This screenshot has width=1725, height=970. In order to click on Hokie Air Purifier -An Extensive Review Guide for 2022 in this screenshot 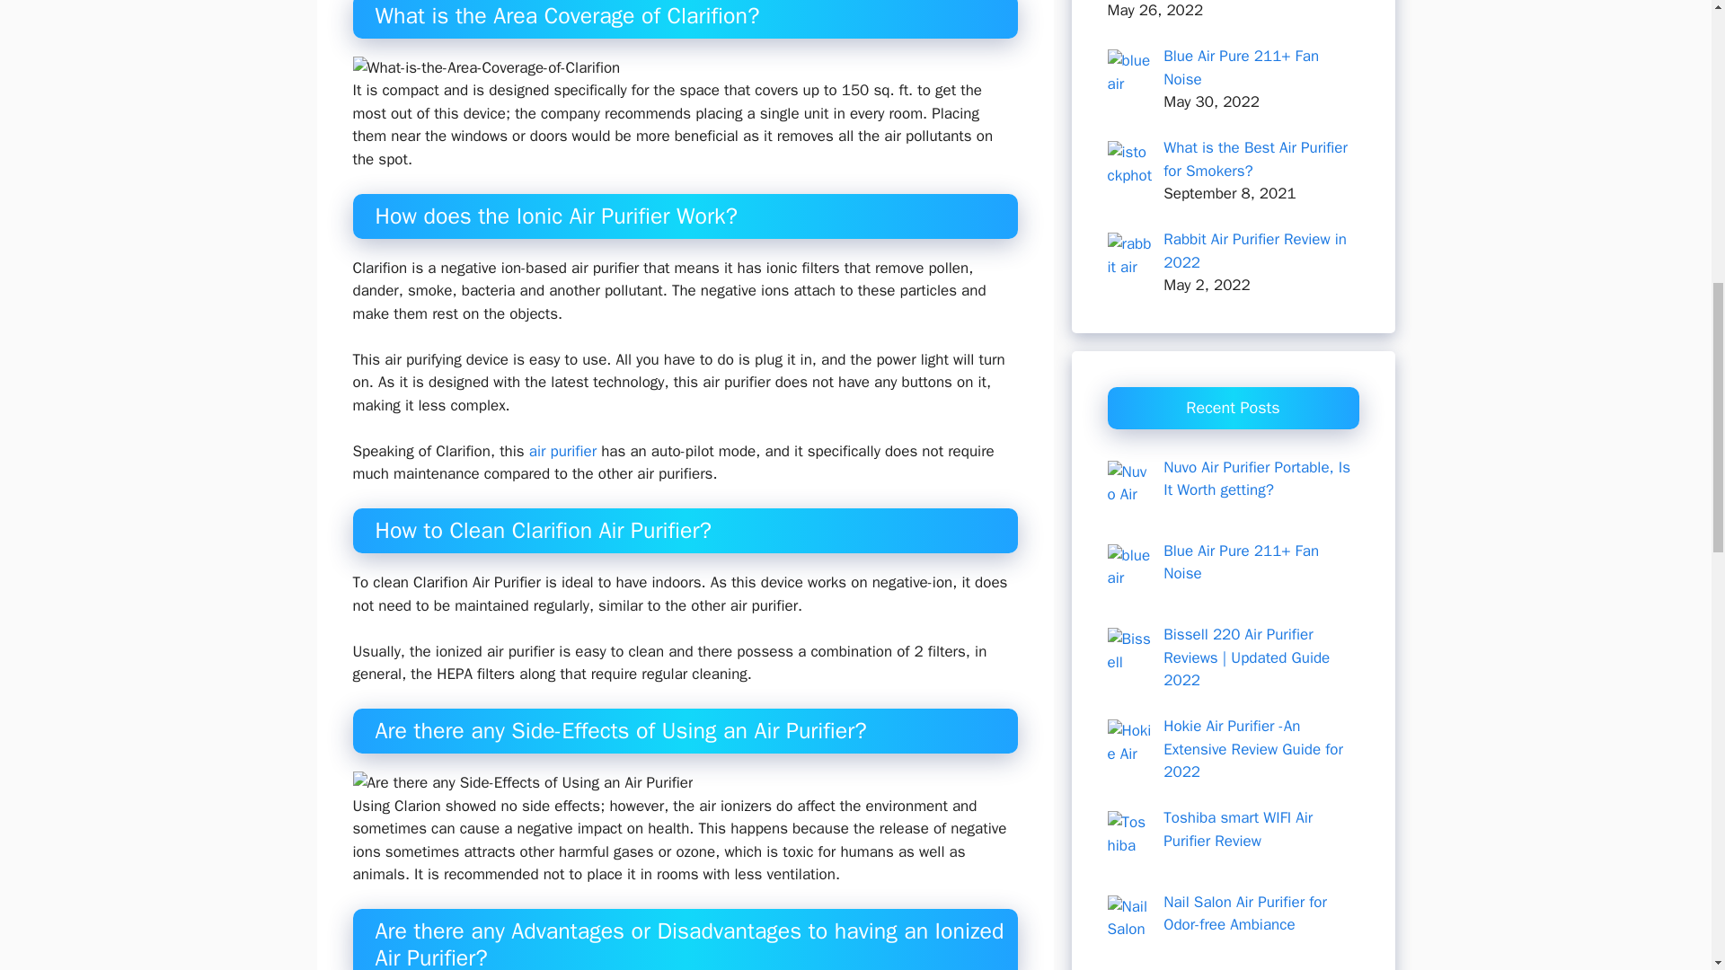, I will do `click(1252, 749)`.